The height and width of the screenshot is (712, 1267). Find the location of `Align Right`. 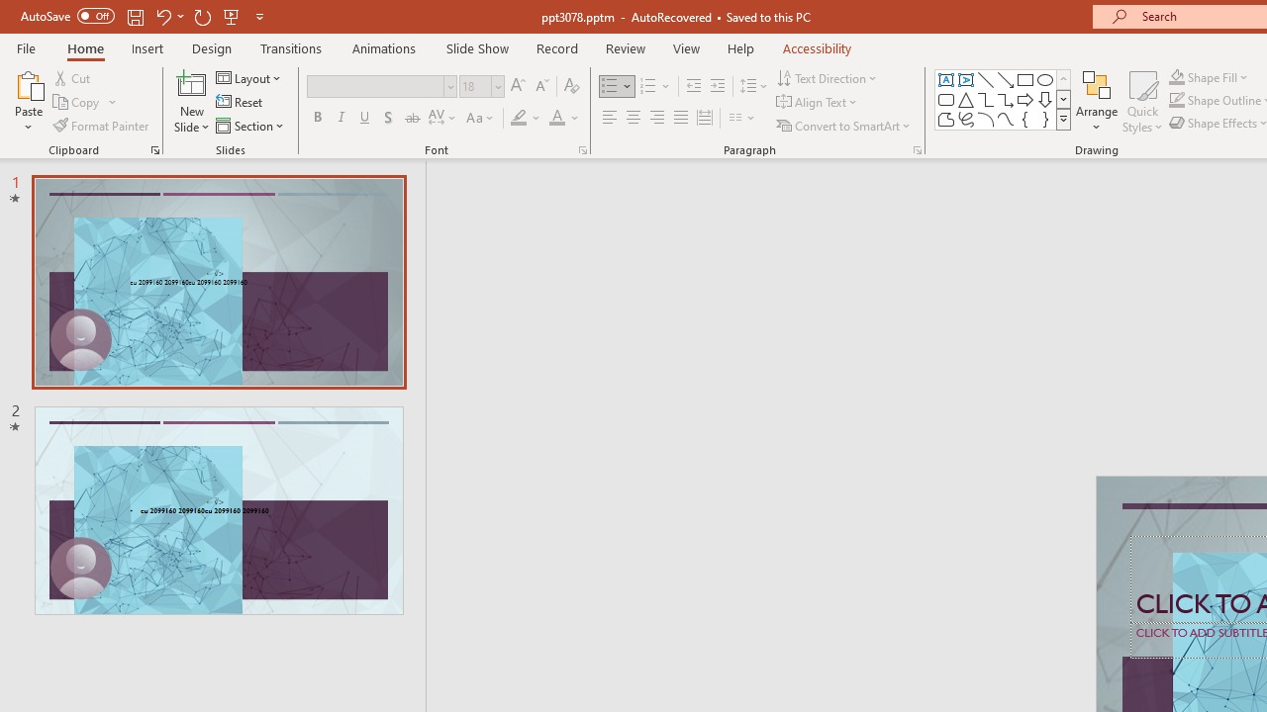

Align Right is located at coordinates (656, 119).